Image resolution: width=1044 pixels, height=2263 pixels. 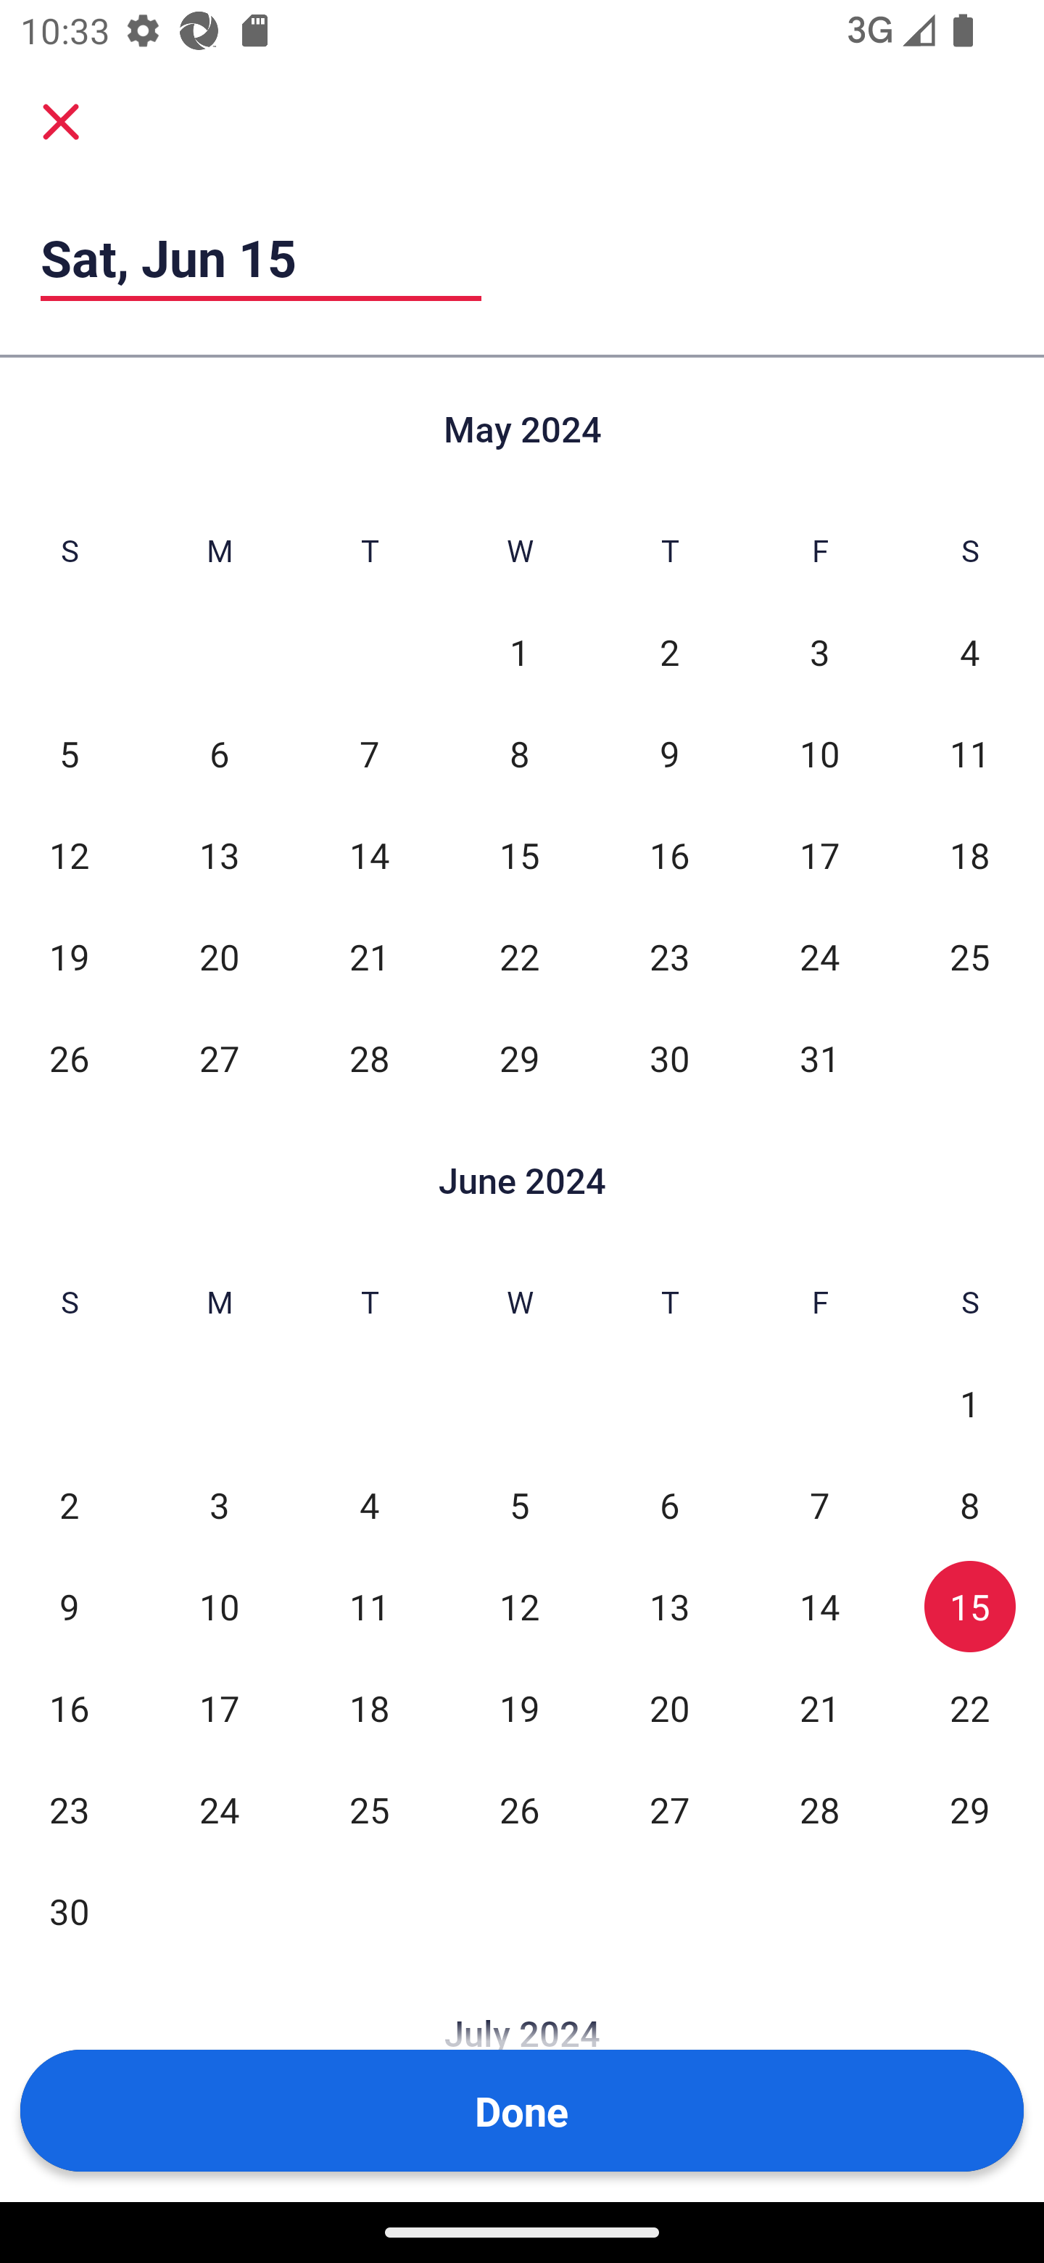 What do you see at coordinates (261, 257) in the screenshot?
I see `Sat, Jun 15` at bounding box center [261, 257].